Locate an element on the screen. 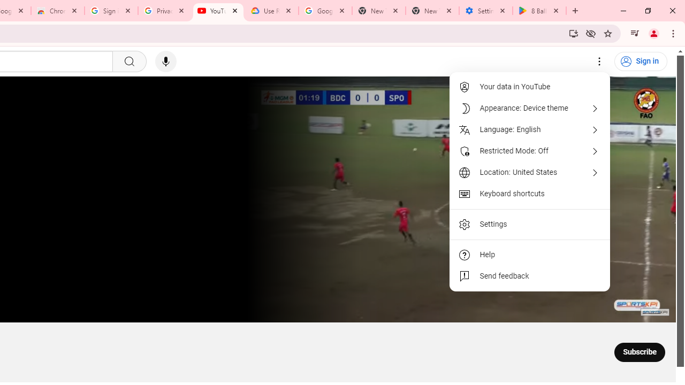 The width and height of the screenshot is (685, 385). Settings is located at coordinates (599, 61).